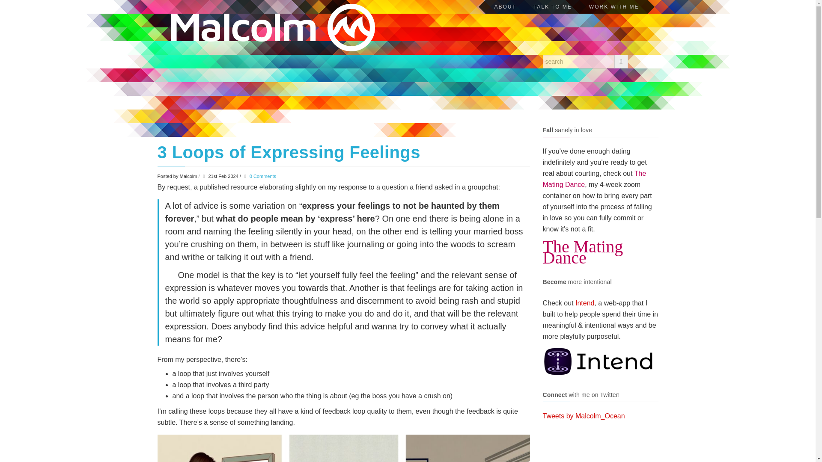 The width and height of the screenshot is (822, 462). What do you see at coordinates (289, 152) in the screenshot?
I see `3 Loops of Expressing Feelings` at bounding box center [289, 152].